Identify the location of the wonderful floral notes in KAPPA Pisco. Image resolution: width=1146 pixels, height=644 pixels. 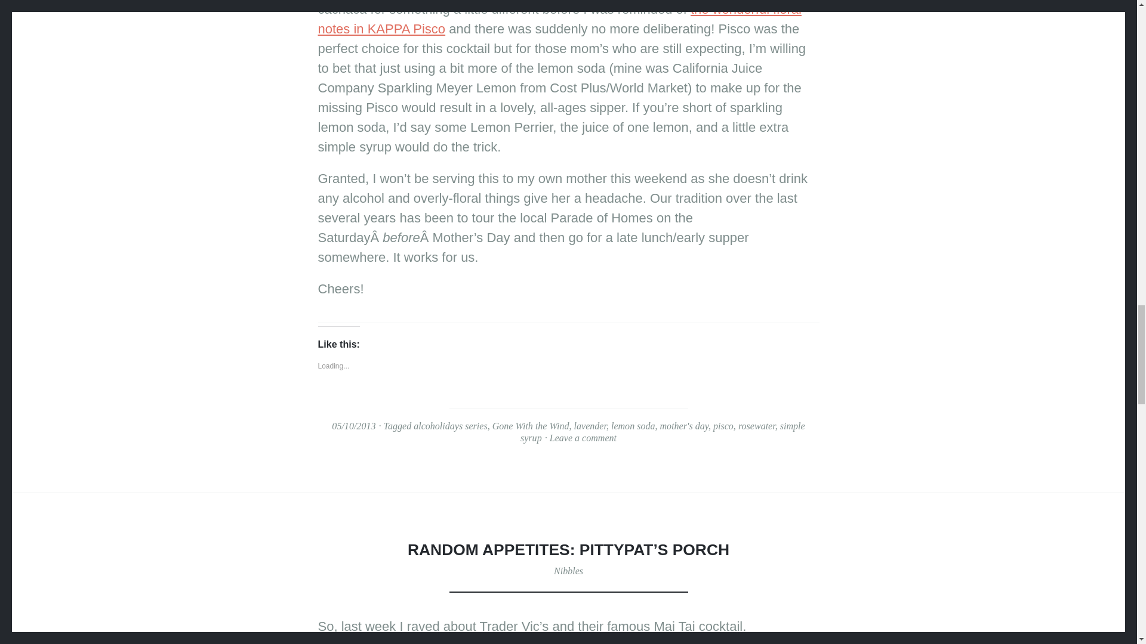
(559, 19).